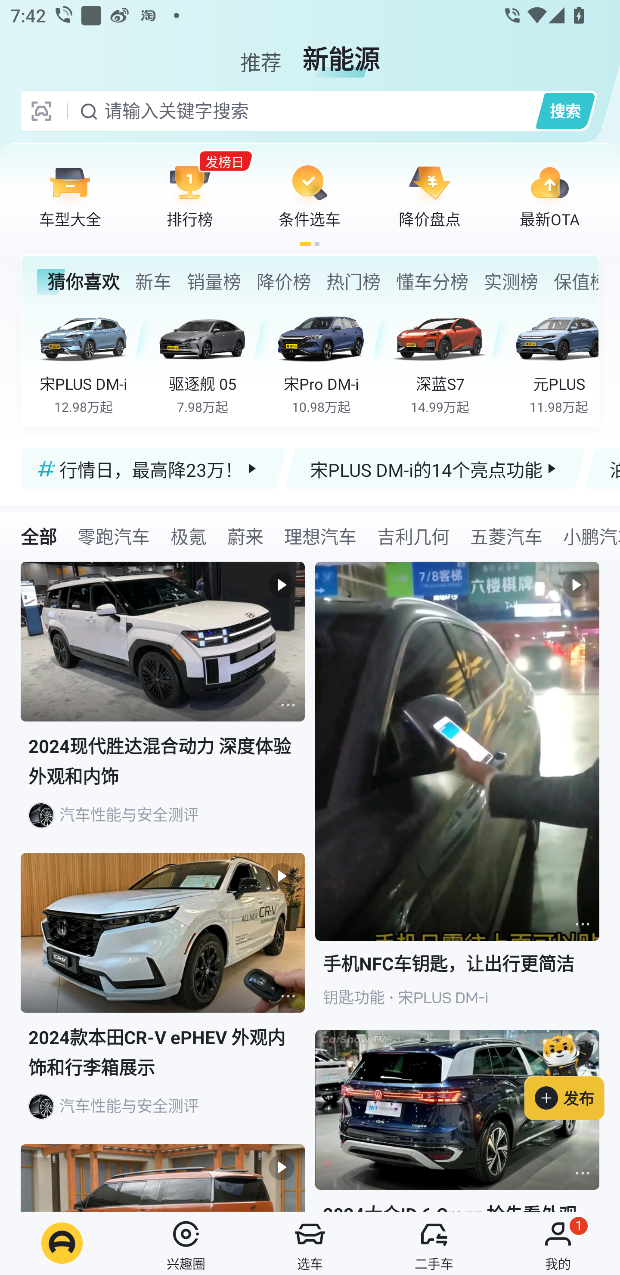 The width and height of the screenshot is (620, 1275). Describe the element at coordinates (511, 282) in the screenshot. I see `实测榜` at that location.